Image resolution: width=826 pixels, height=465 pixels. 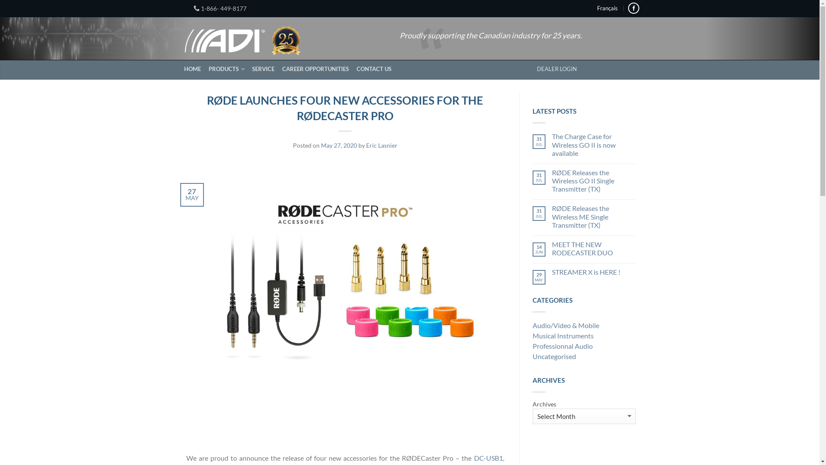 What do you see at coordinates (381, 146) in the screenshot?
I see `Eric Lasnier` at bounding box center [381, 146].